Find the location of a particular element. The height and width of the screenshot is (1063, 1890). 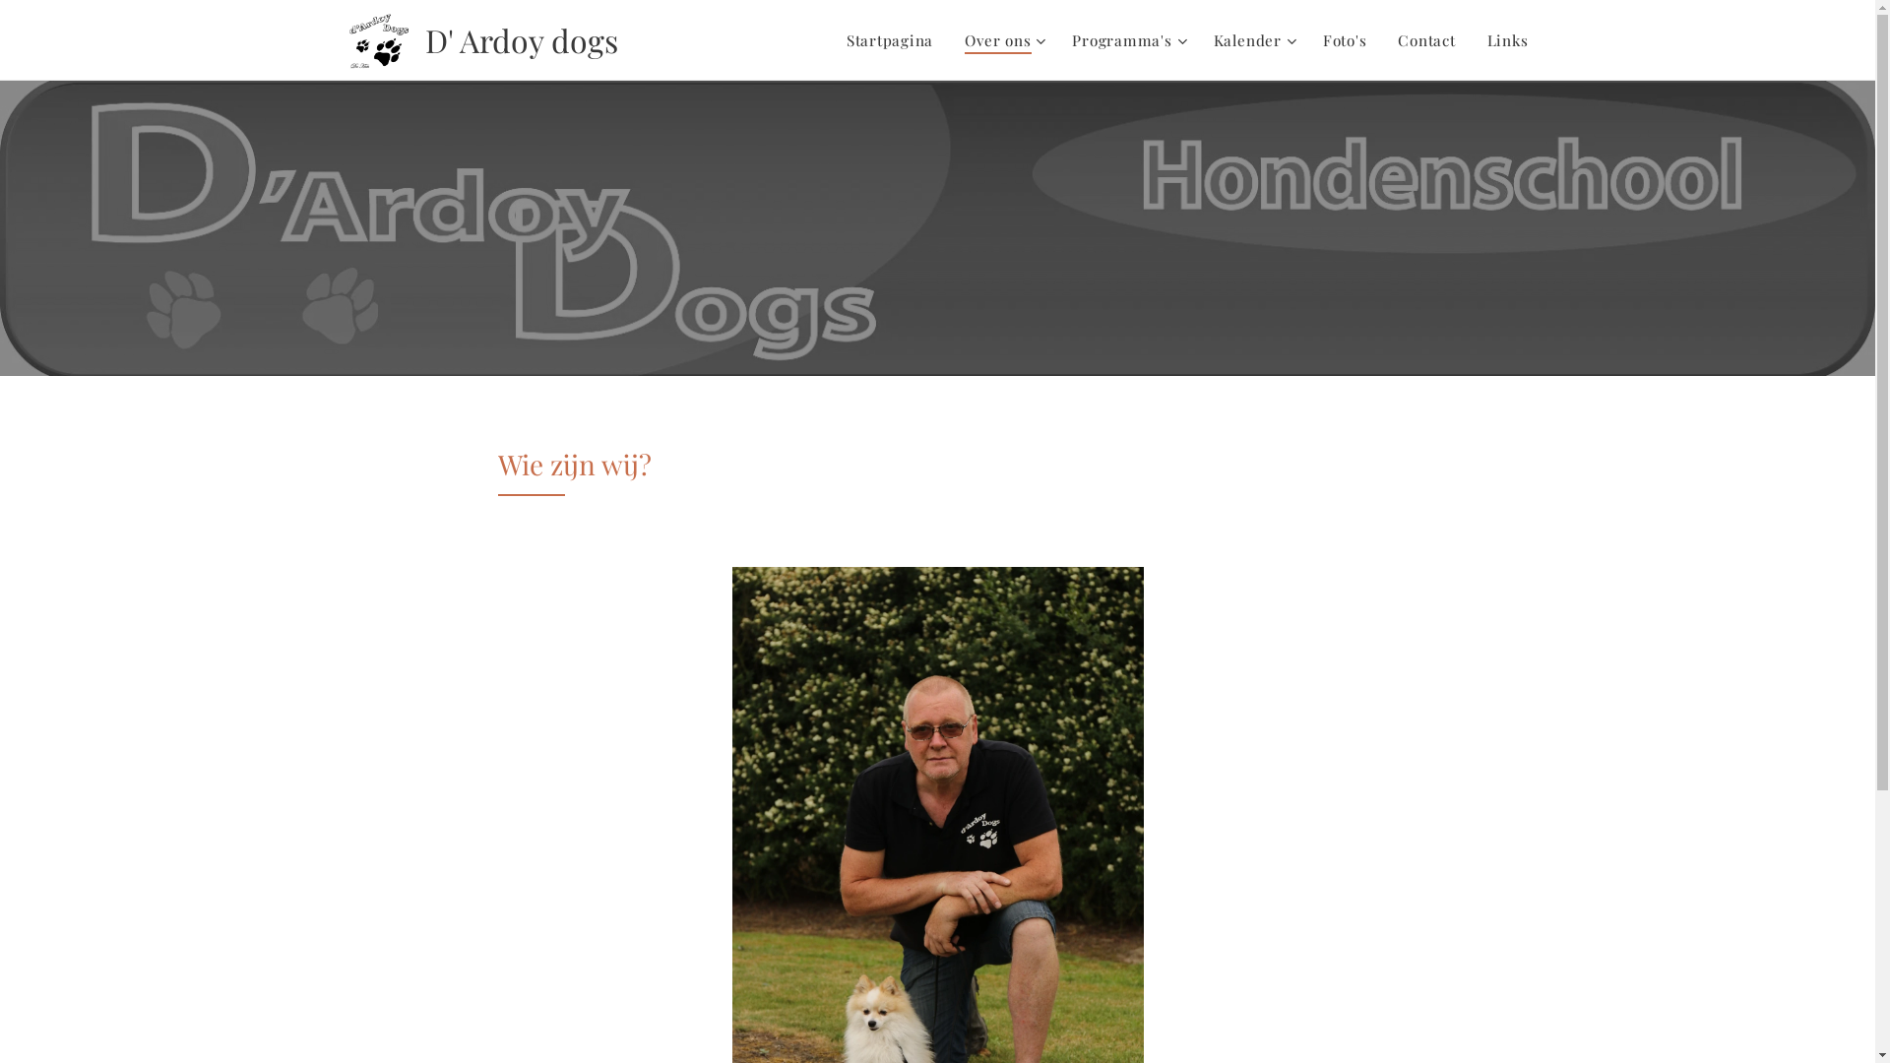

Links is located at coordinates (1500, 40).